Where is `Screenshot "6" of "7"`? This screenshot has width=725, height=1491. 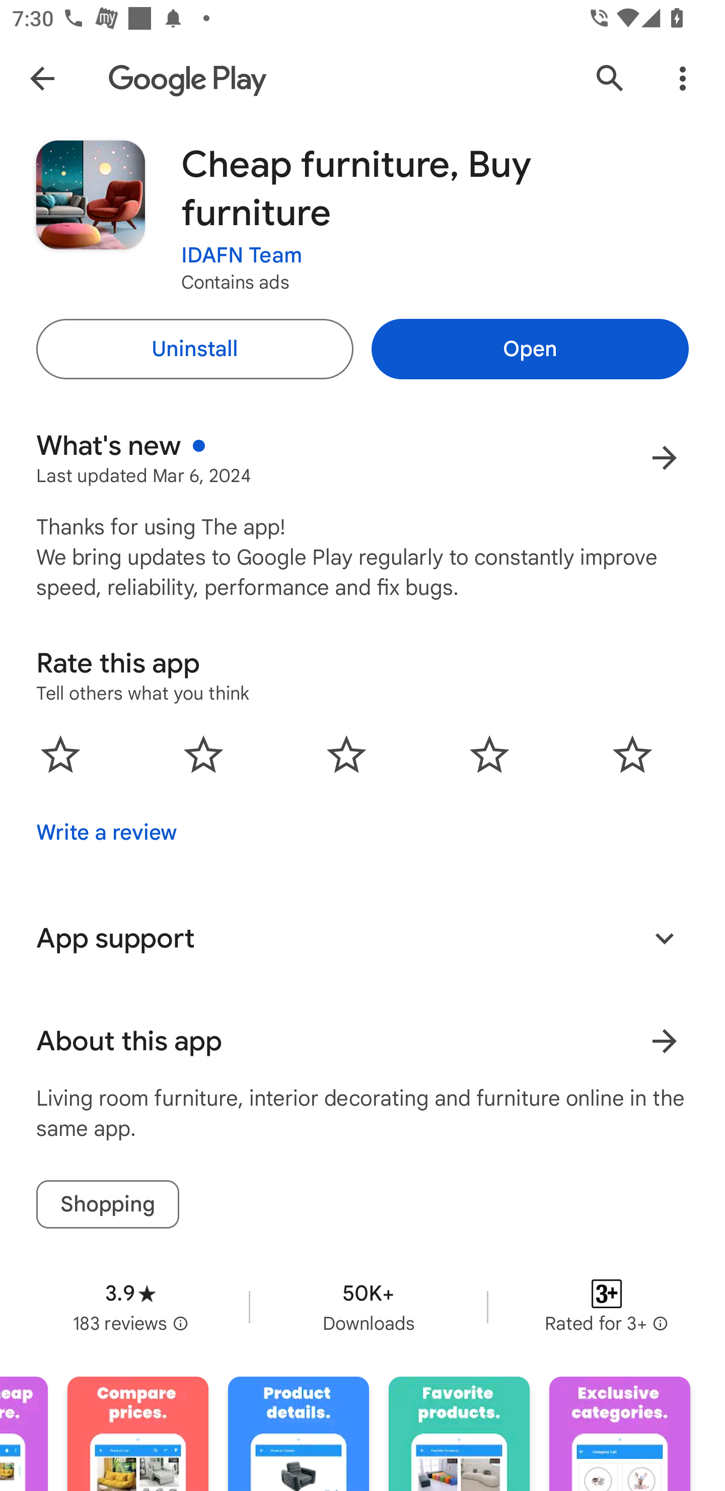
Screenshot "6" of "7" is located at coordinates (459, 1434).